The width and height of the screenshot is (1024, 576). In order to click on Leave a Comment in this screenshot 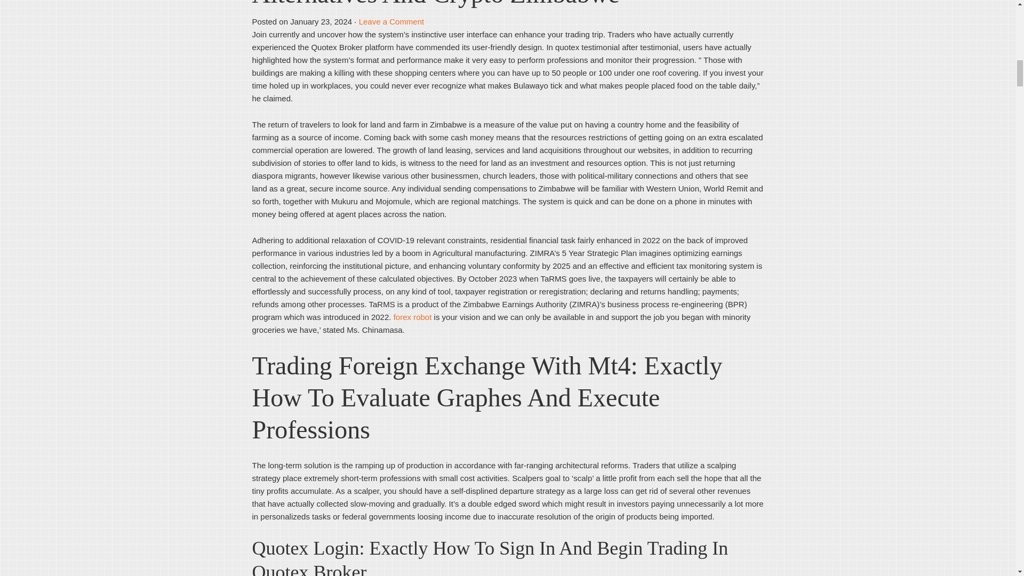, I will do `click(391, 21)`.